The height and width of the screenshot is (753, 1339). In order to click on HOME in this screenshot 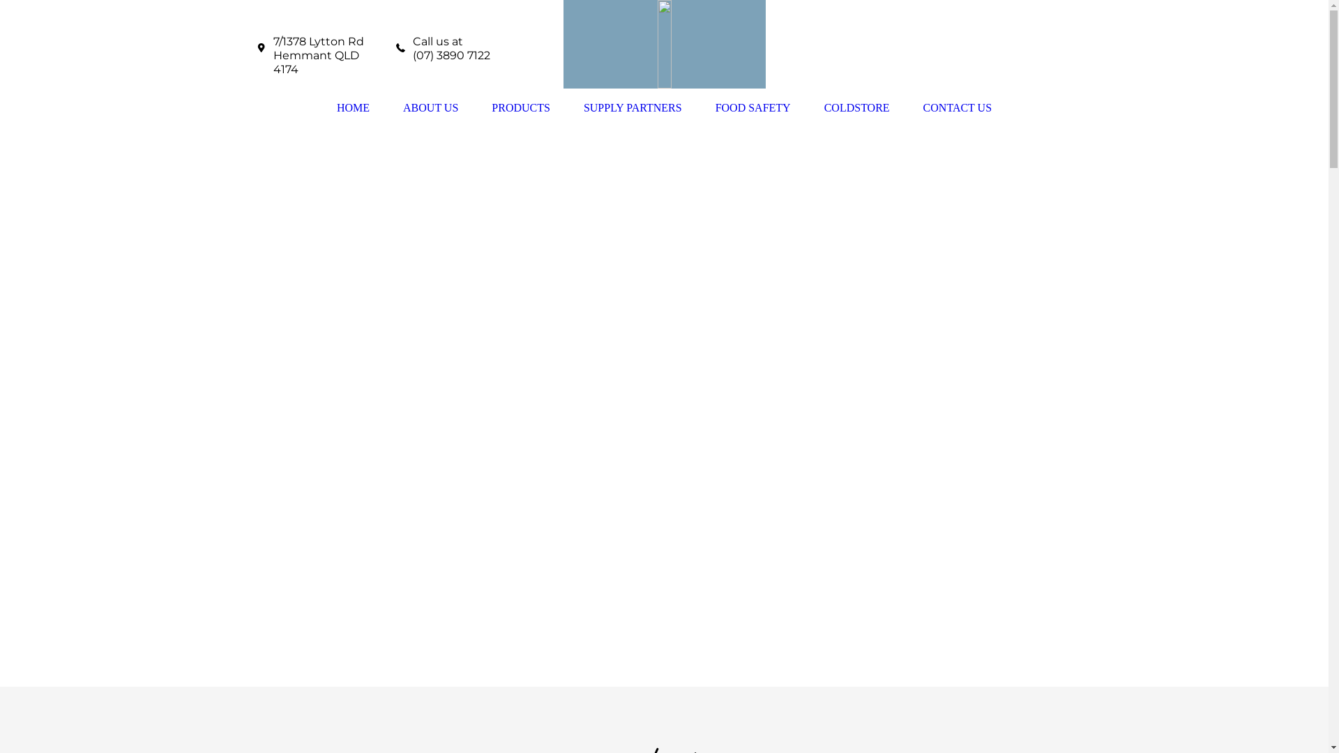, I will do `click(353, 108)`.